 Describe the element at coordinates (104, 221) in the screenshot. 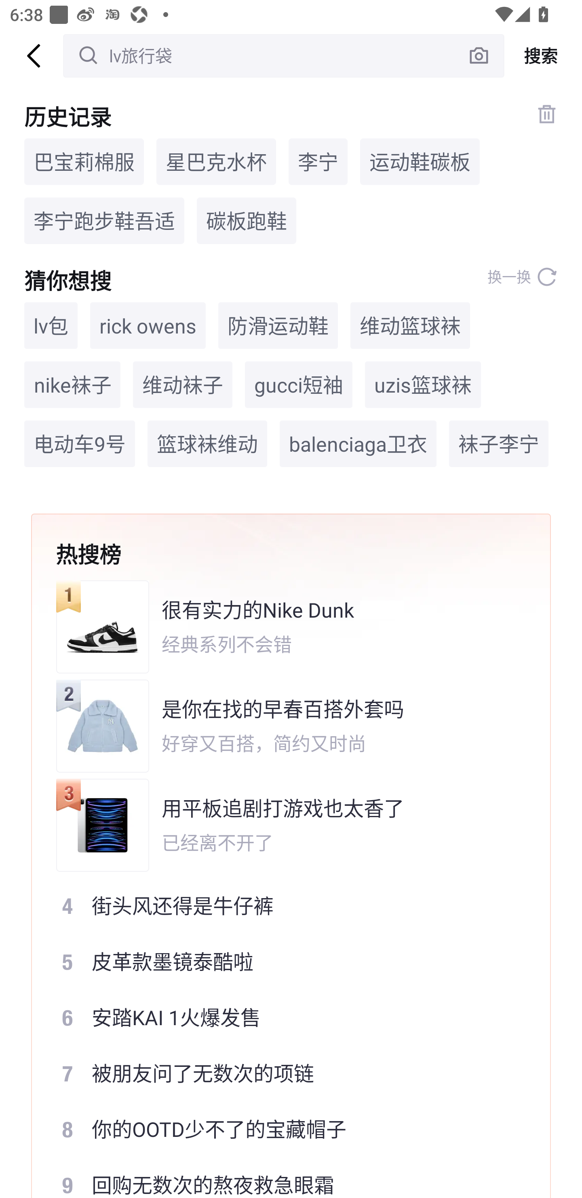

I see `李宁跑步鞋吾适` at that location.